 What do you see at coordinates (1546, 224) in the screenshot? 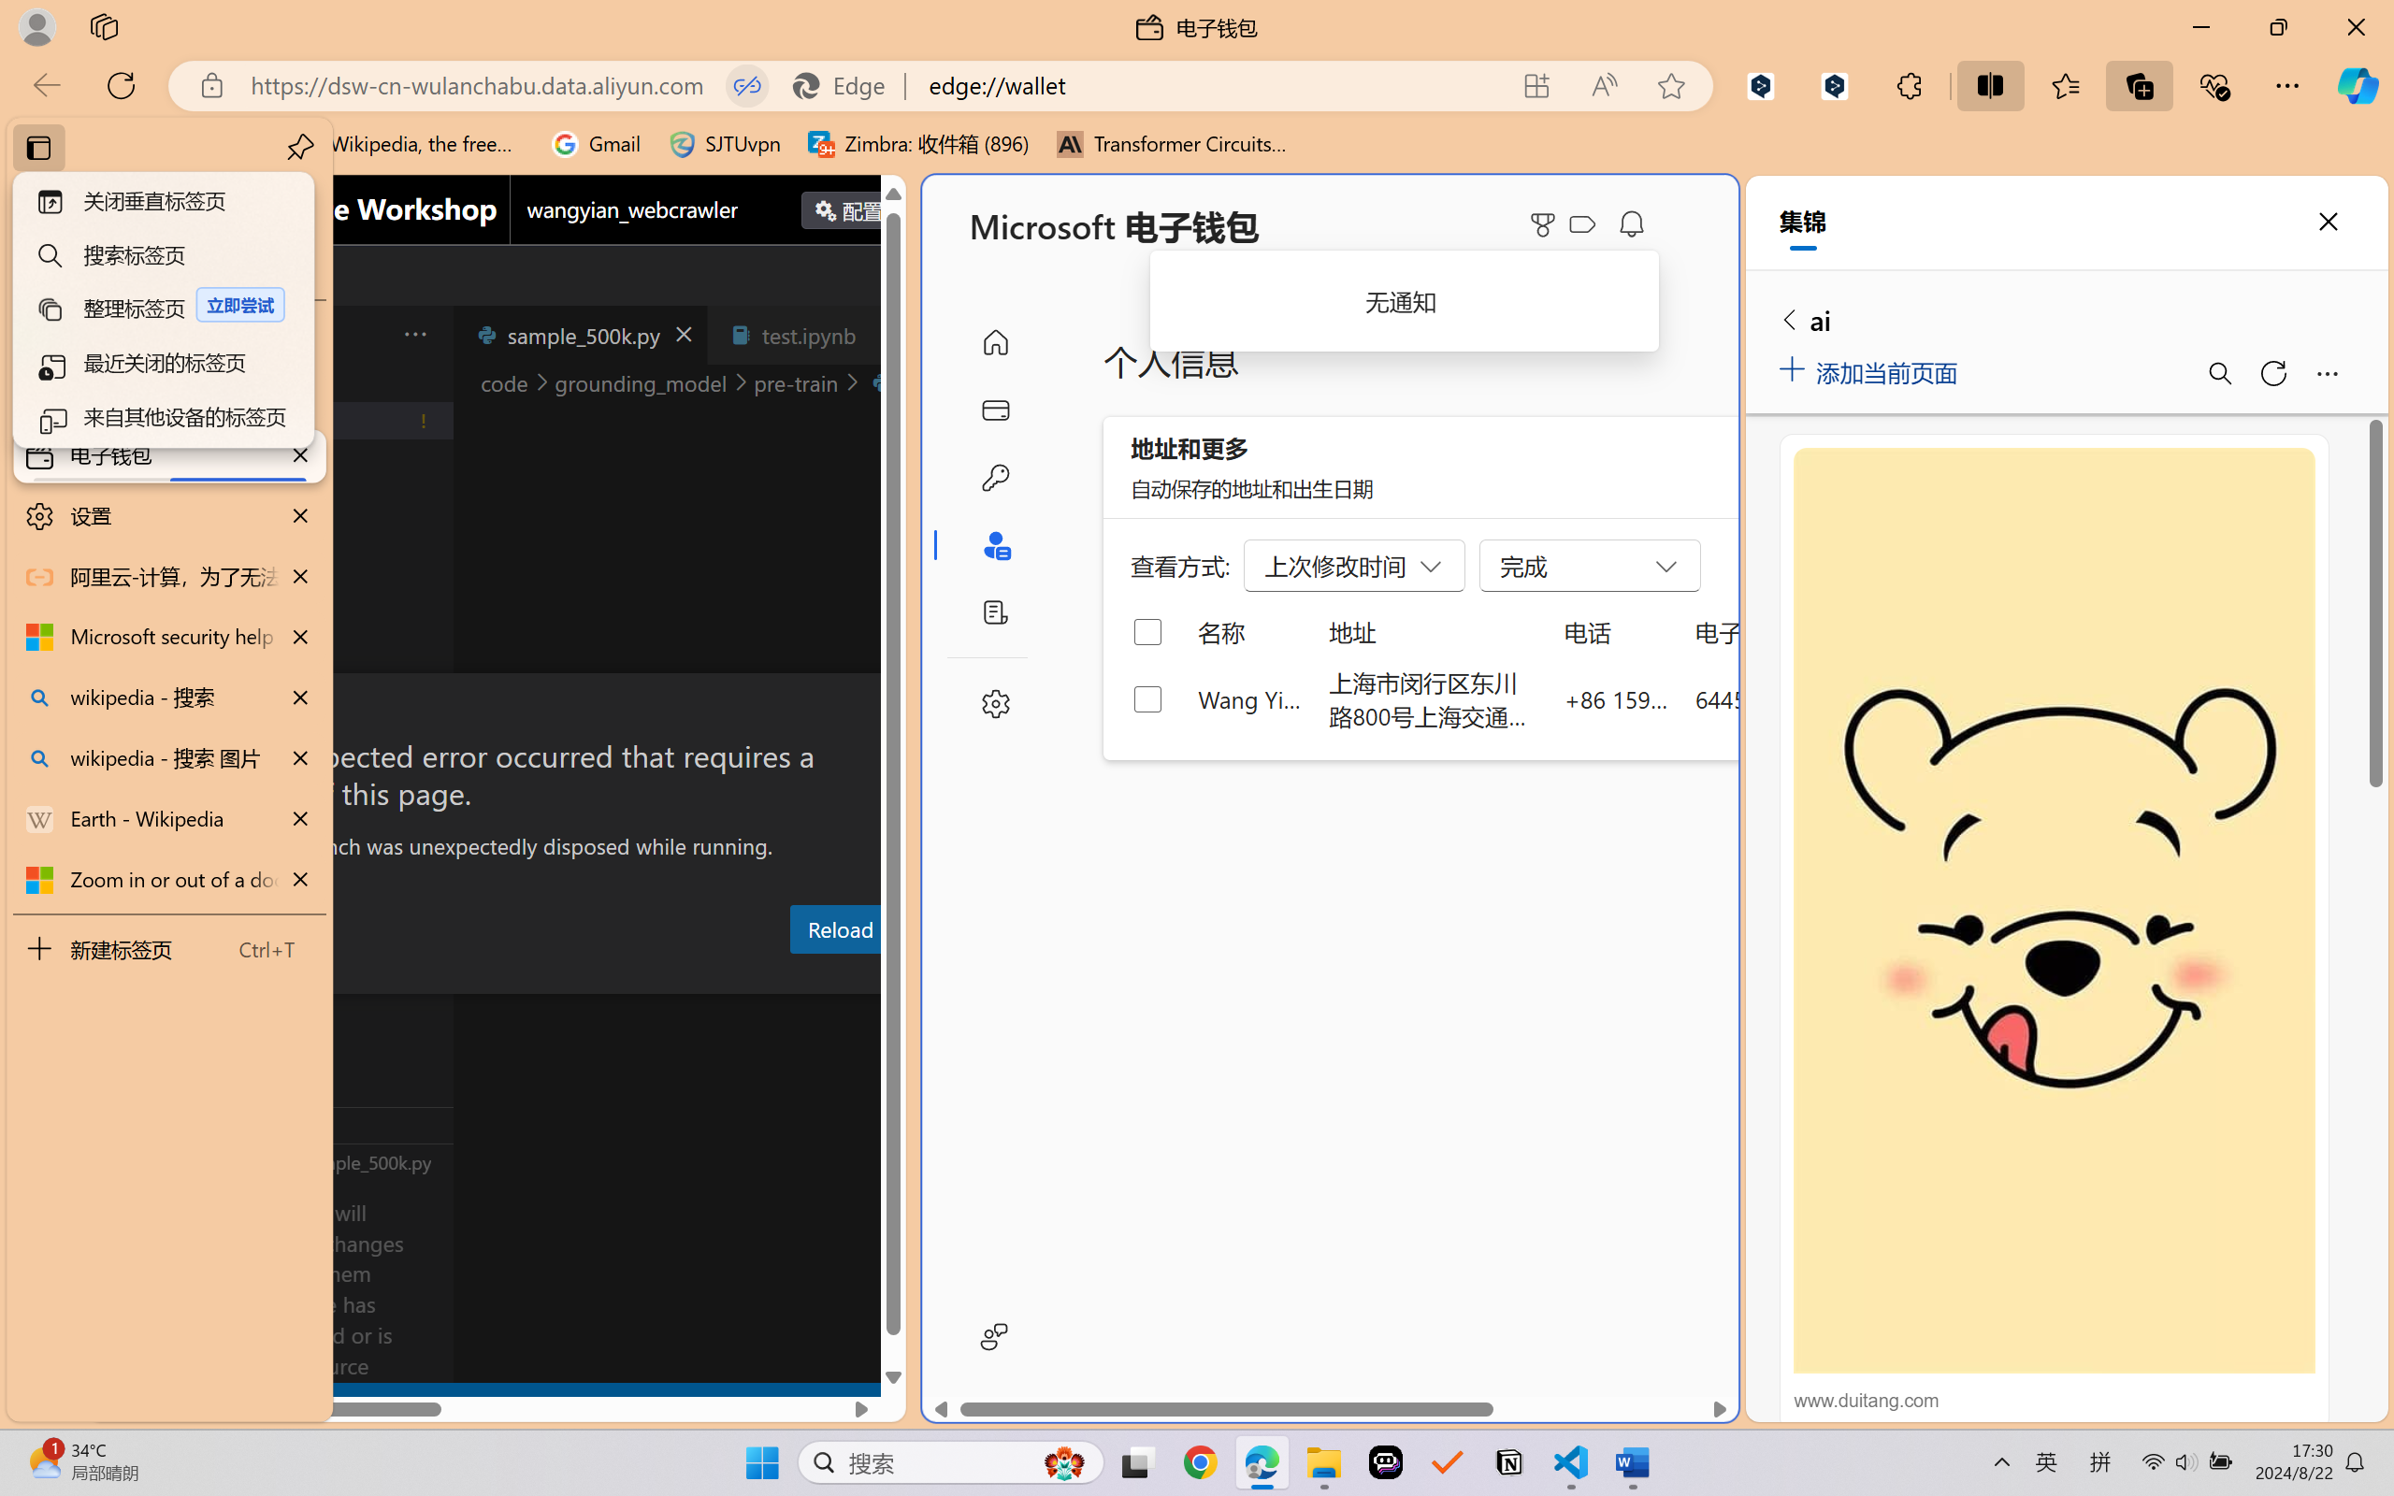
I see `Microsoft Rewards` at bounding box center [1546, 224].